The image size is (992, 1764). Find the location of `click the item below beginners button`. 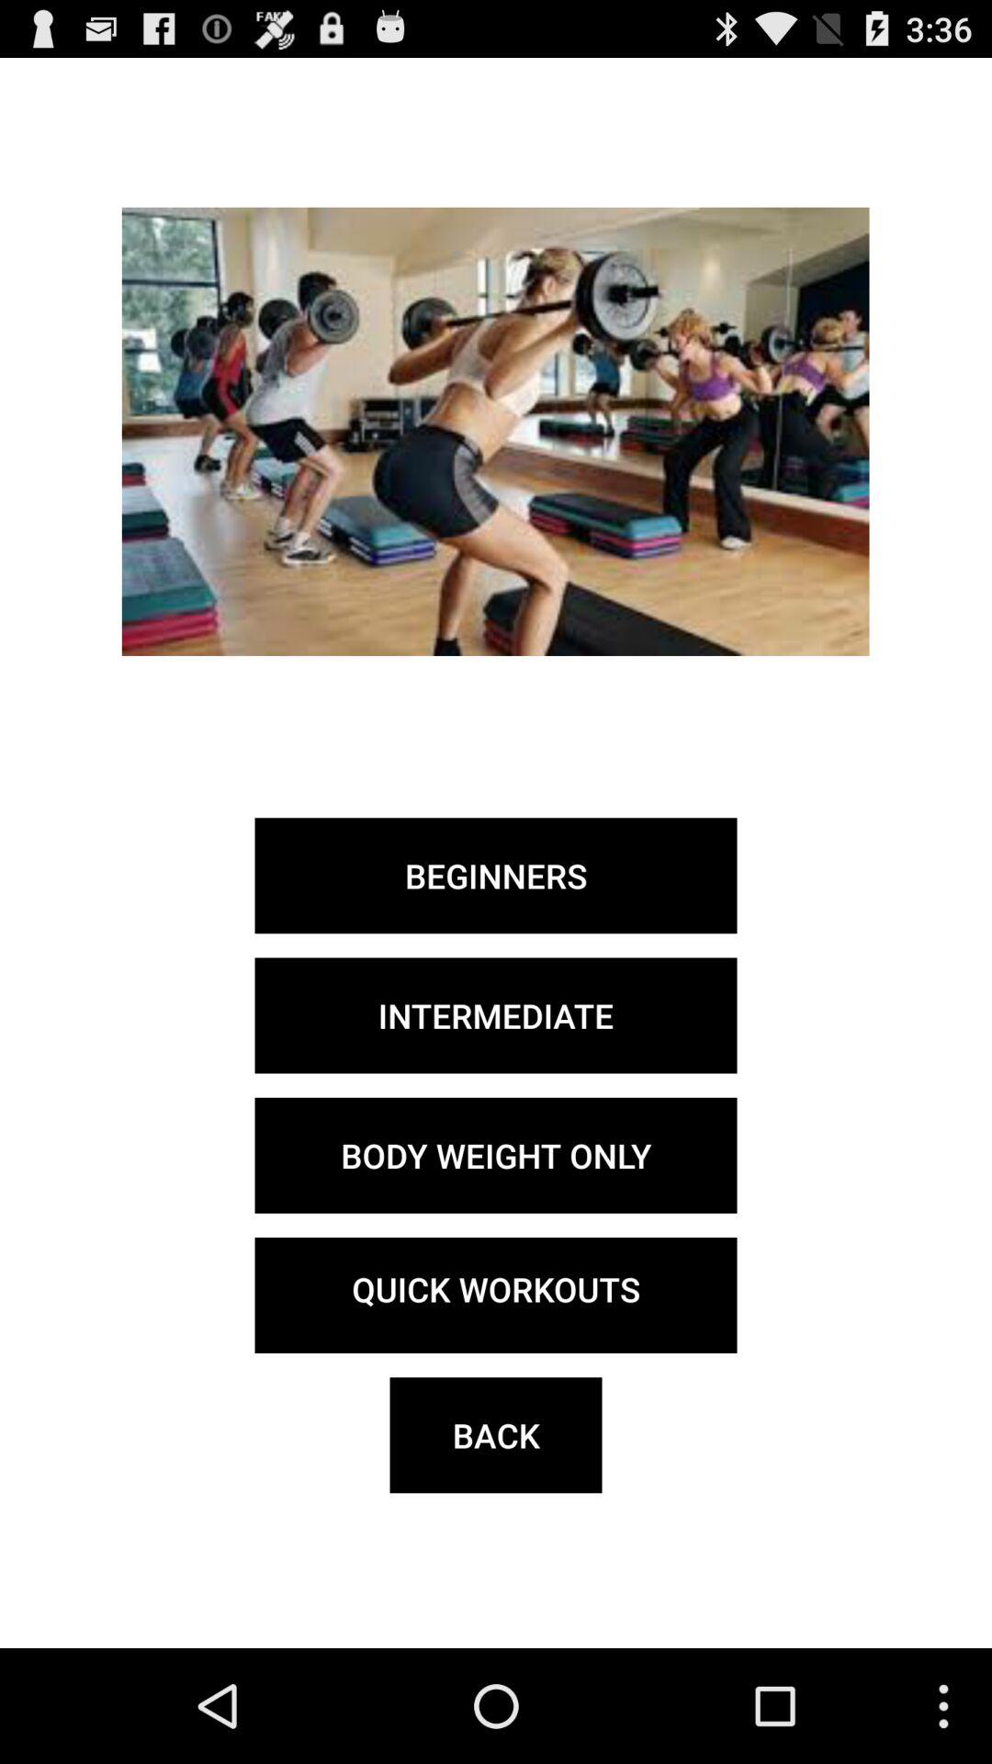

click the item below beginners button is located at coordinates (496, 1015).